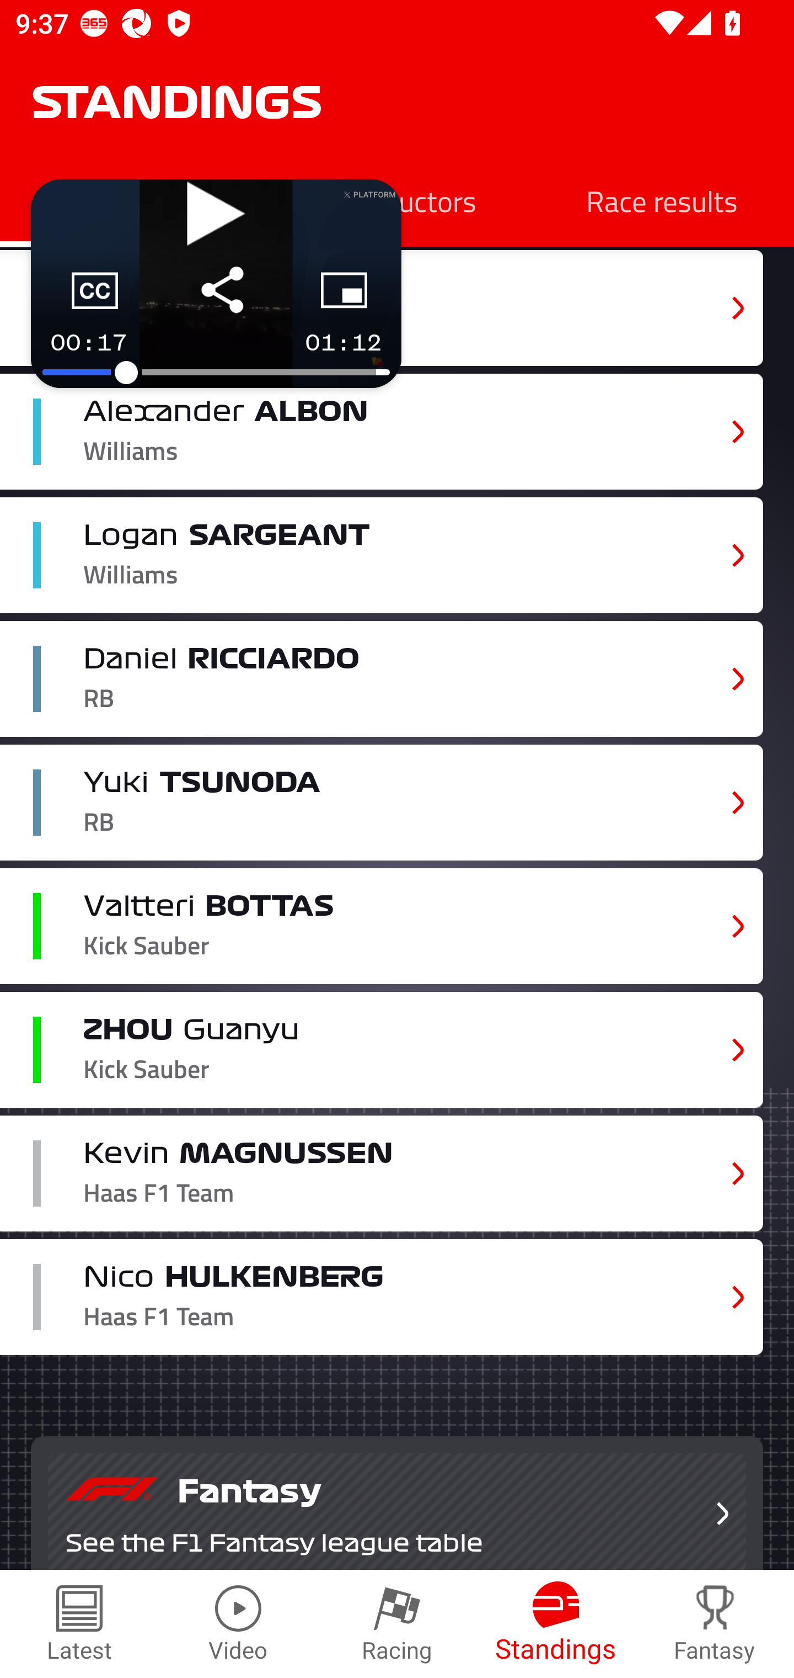  I want to click on ZHOU Guanyu Kick Sauber, so click(382, 1049).